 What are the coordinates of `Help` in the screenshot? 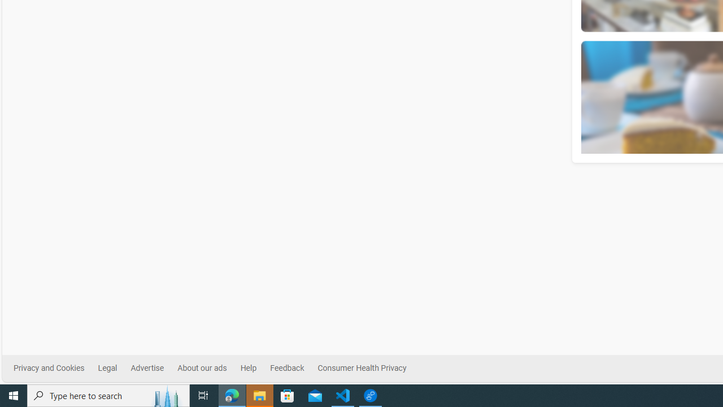 It's located at (255, 369).